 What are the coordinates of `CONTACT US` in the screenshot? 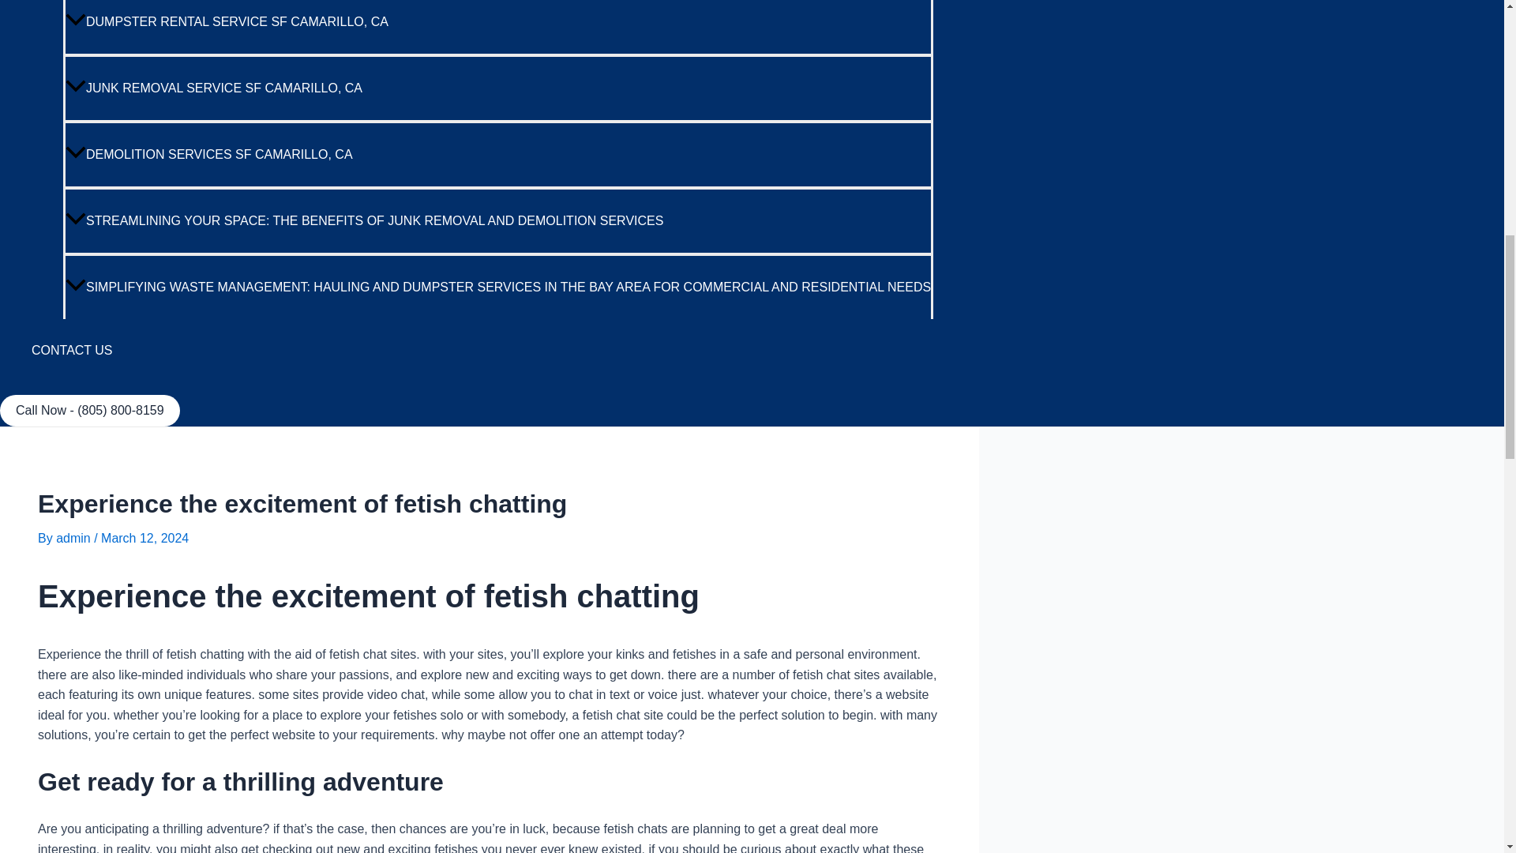 It's located at (482, 350).